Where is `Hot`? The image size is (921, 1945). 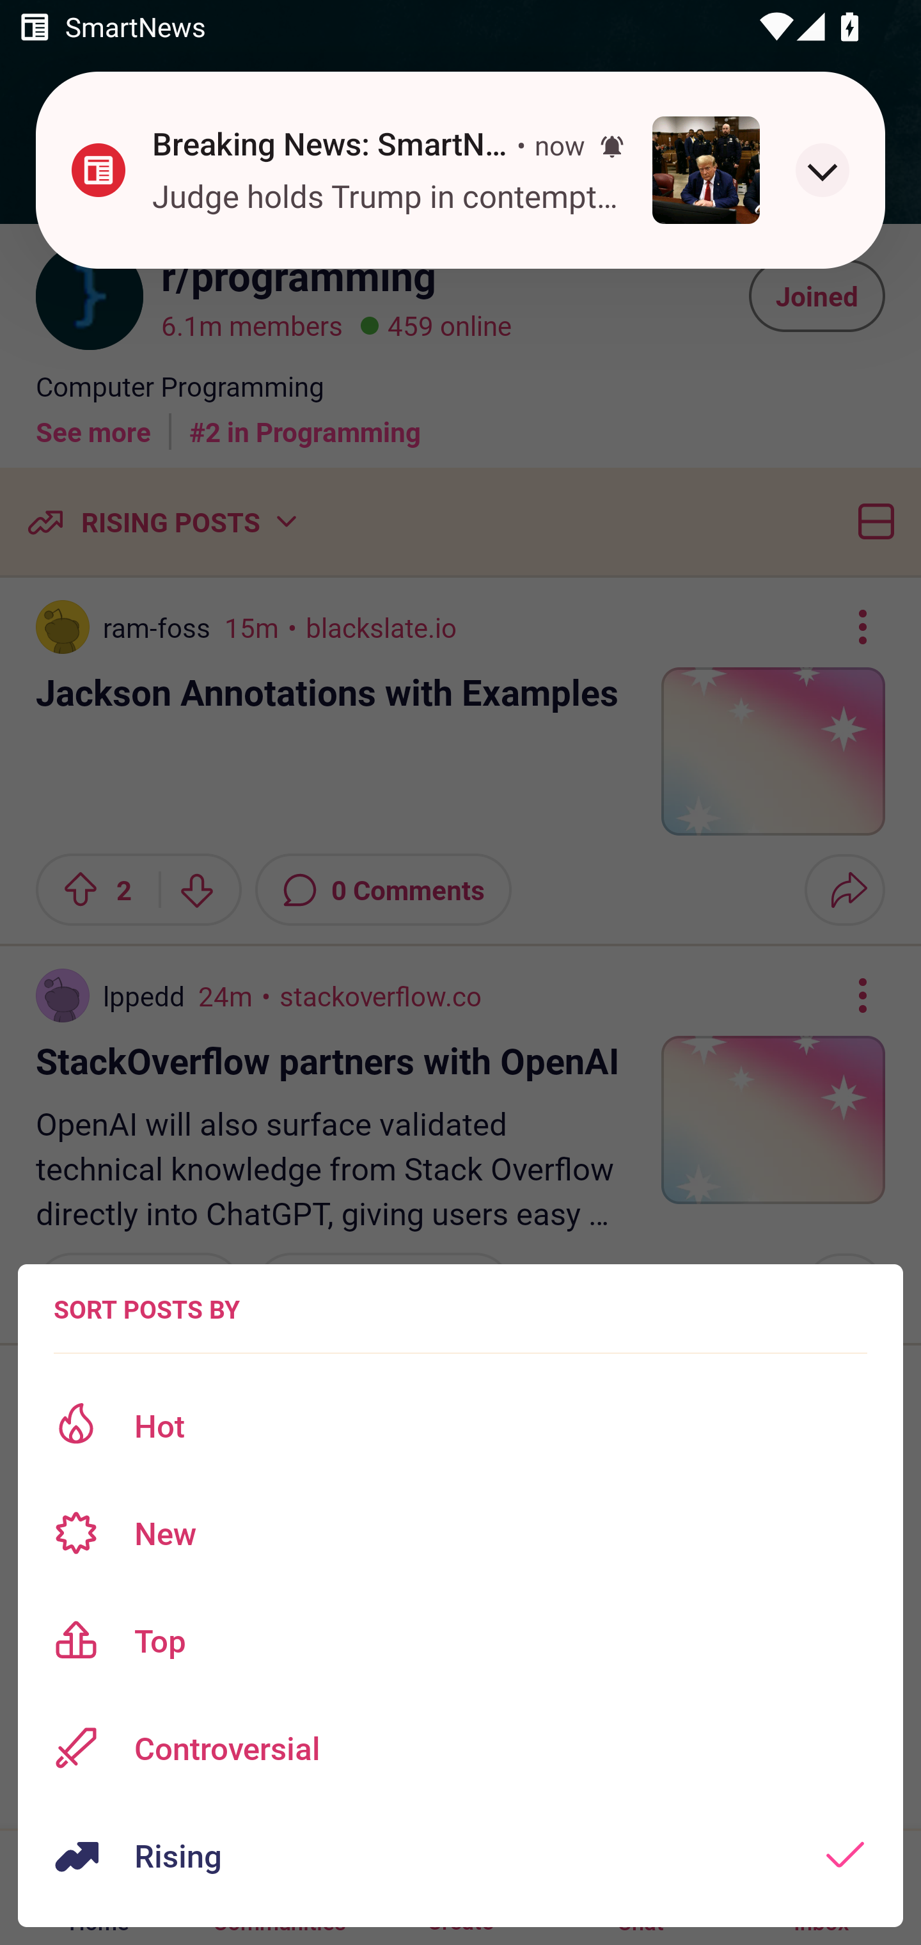
Hot is located at coordinates (460, 1425).